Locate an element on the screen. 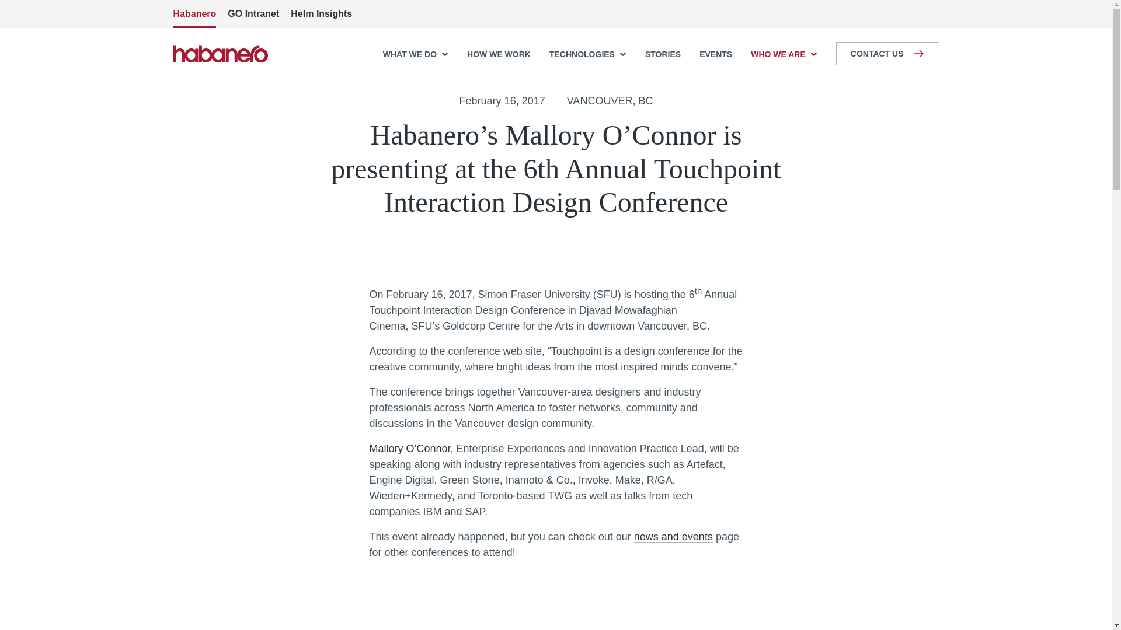 This screenshot has height=630, width=1121. CONTACT US is located at coordinates (887, 54).